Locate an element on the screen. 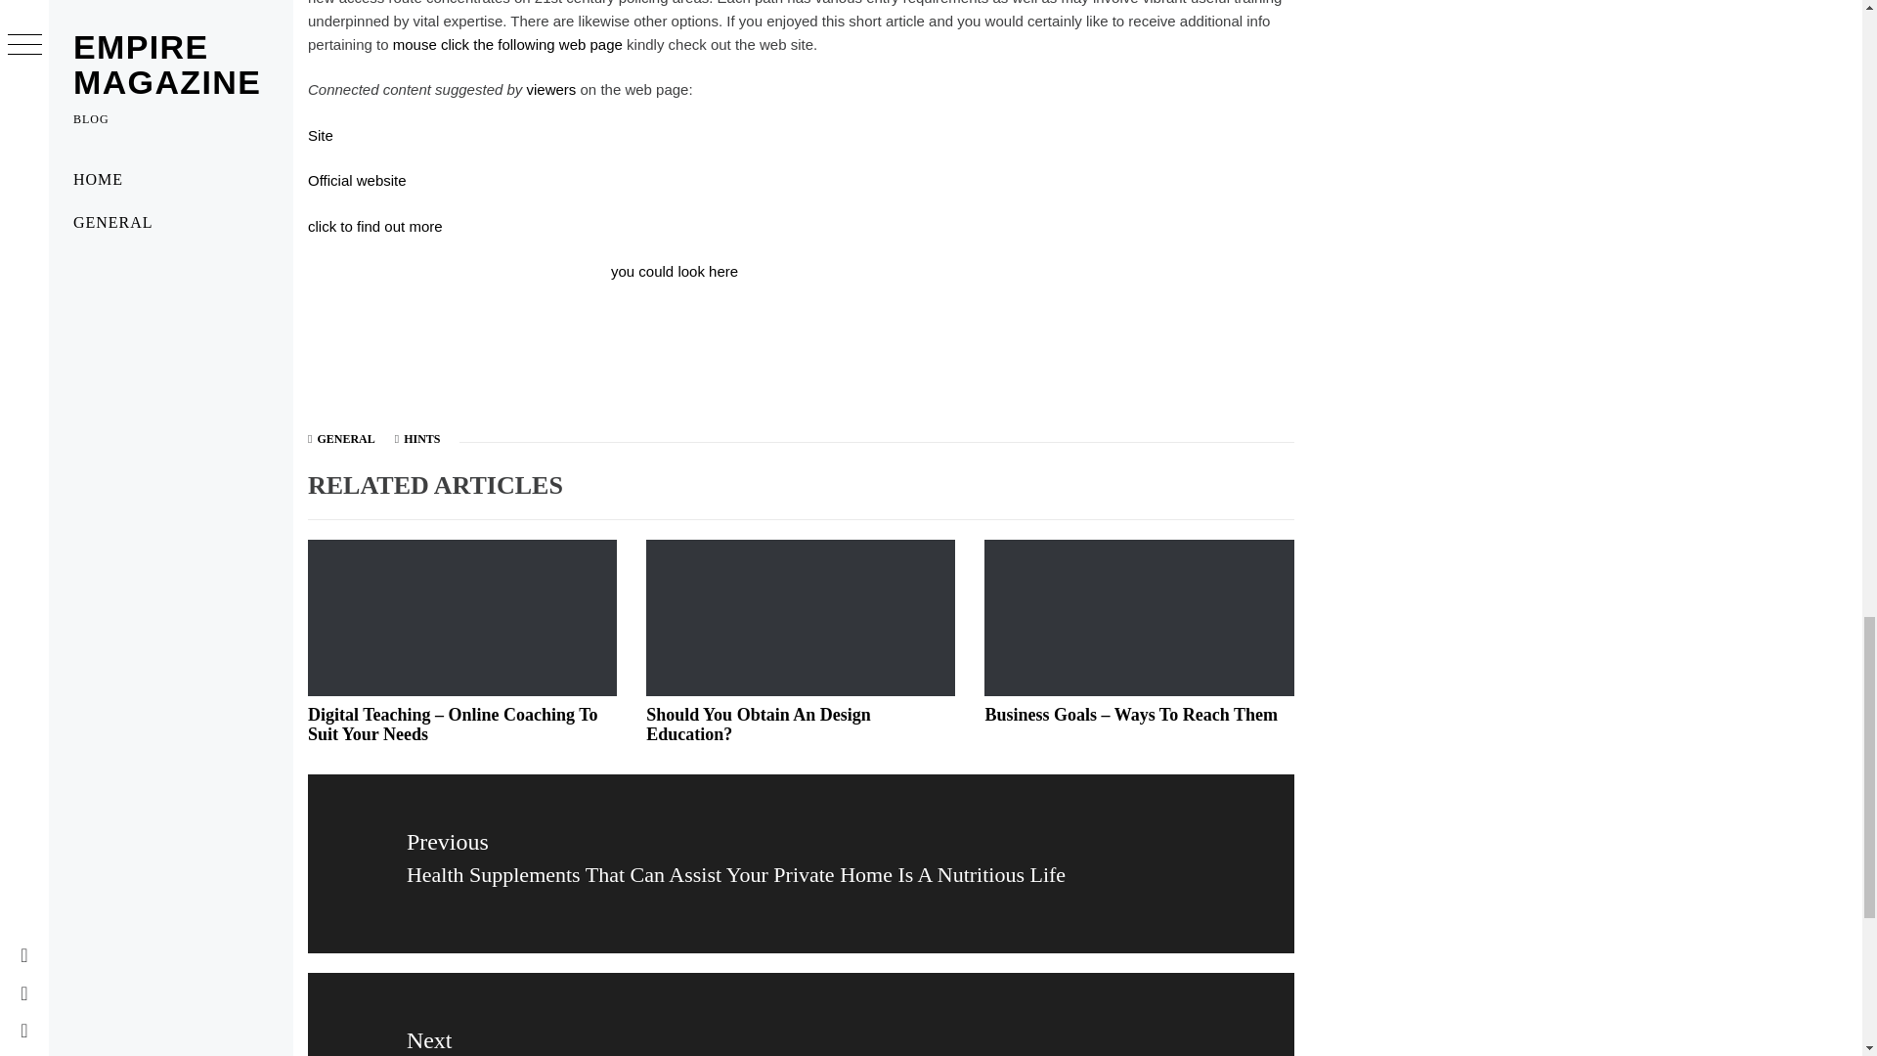 The image size is (1877, 1056). GENERAL is located at coordinates (345, 438).